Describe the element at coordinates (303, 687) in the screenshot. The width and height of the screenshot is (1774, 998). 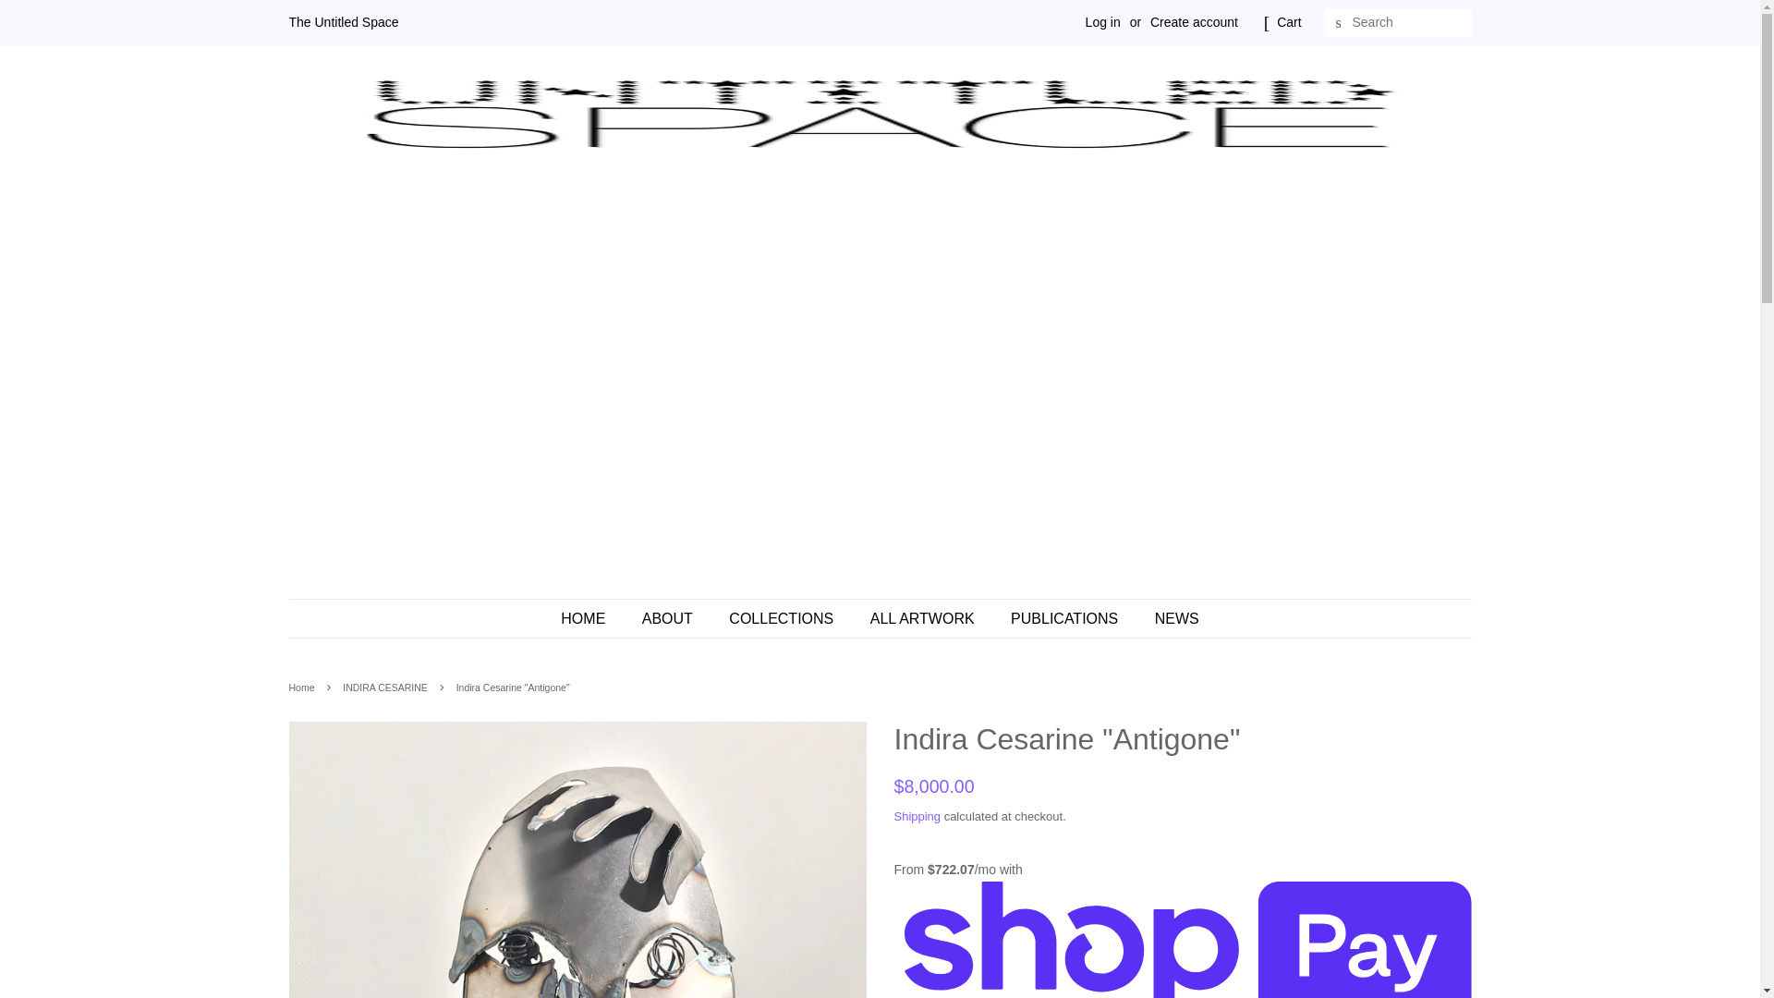
I see `Back to the frontpage` at that location.